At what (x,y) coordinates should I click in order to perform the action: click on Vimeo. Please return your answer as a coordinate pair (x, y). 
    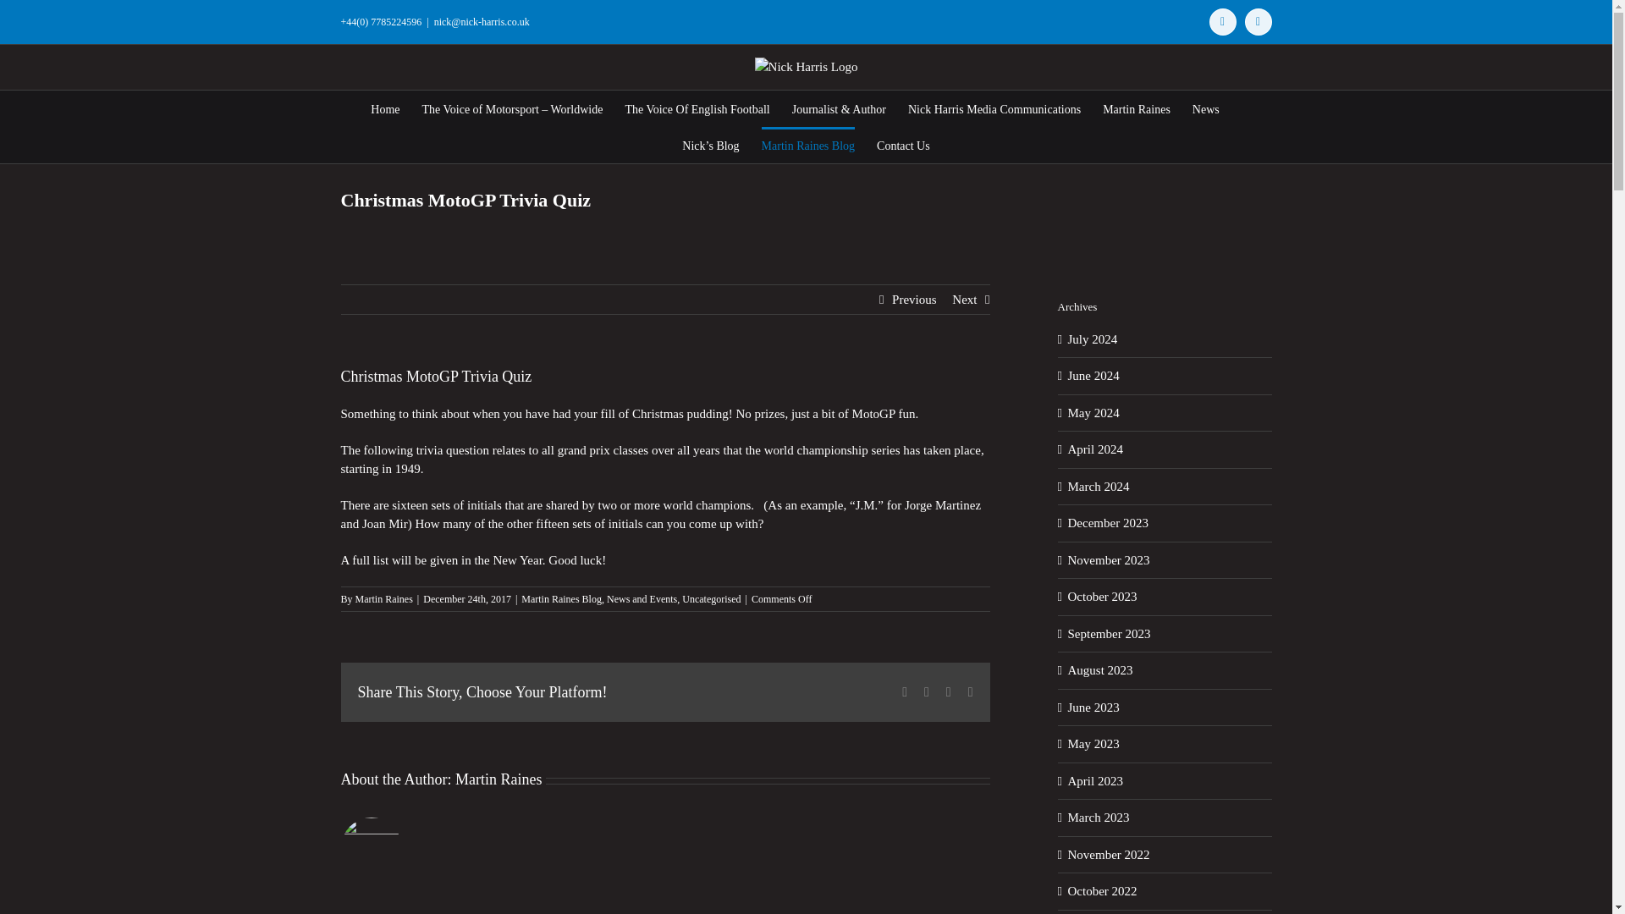
    Looking at the image, I should click on (1222, 22).